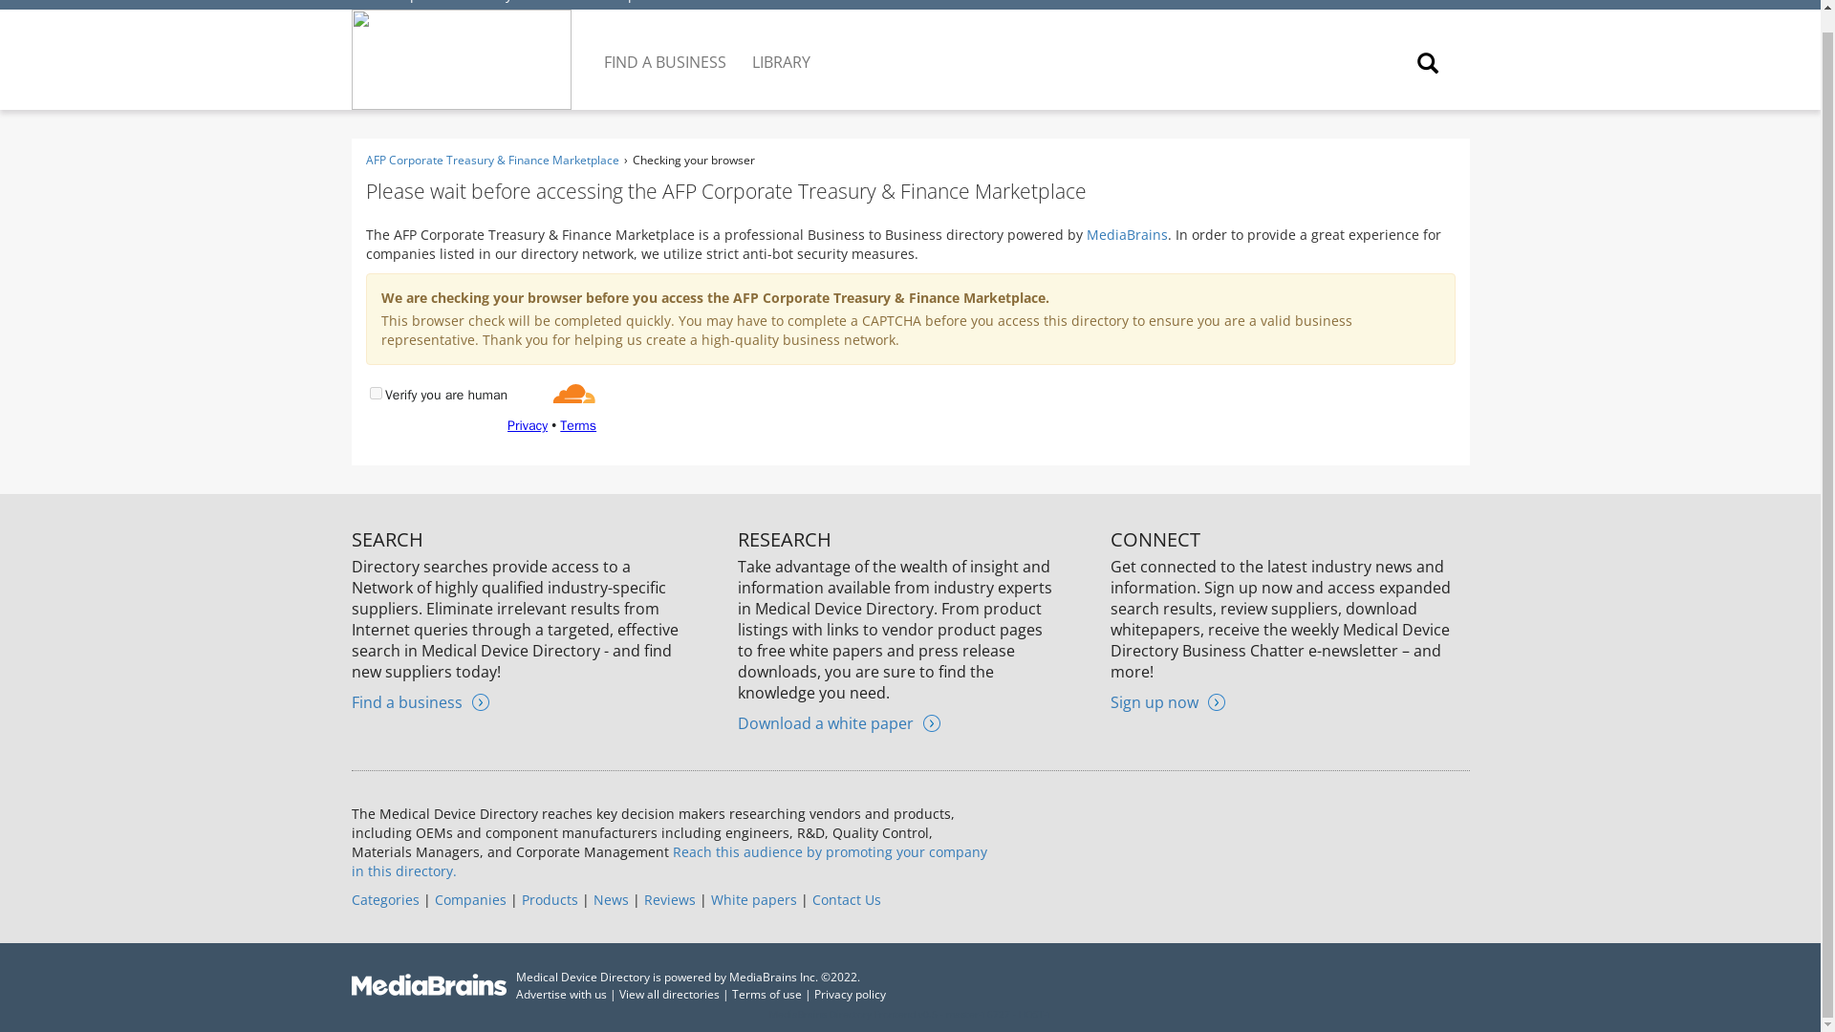  Describe the element at coordinates (386, 900) in the screenshot. I see `Categories` at that location.